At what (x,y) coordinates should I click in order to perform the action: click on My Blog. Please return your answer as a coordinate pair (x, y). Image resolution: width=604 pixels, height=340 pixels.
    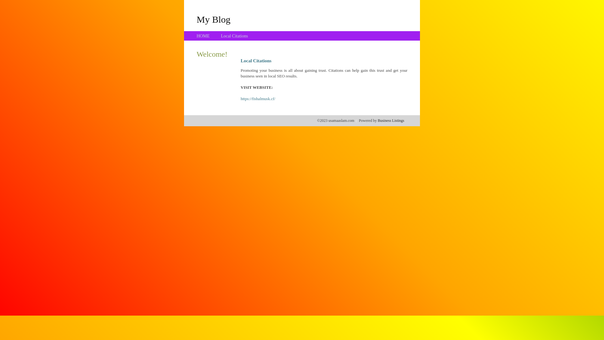
    Looking at the image, I should click on (214, 19).